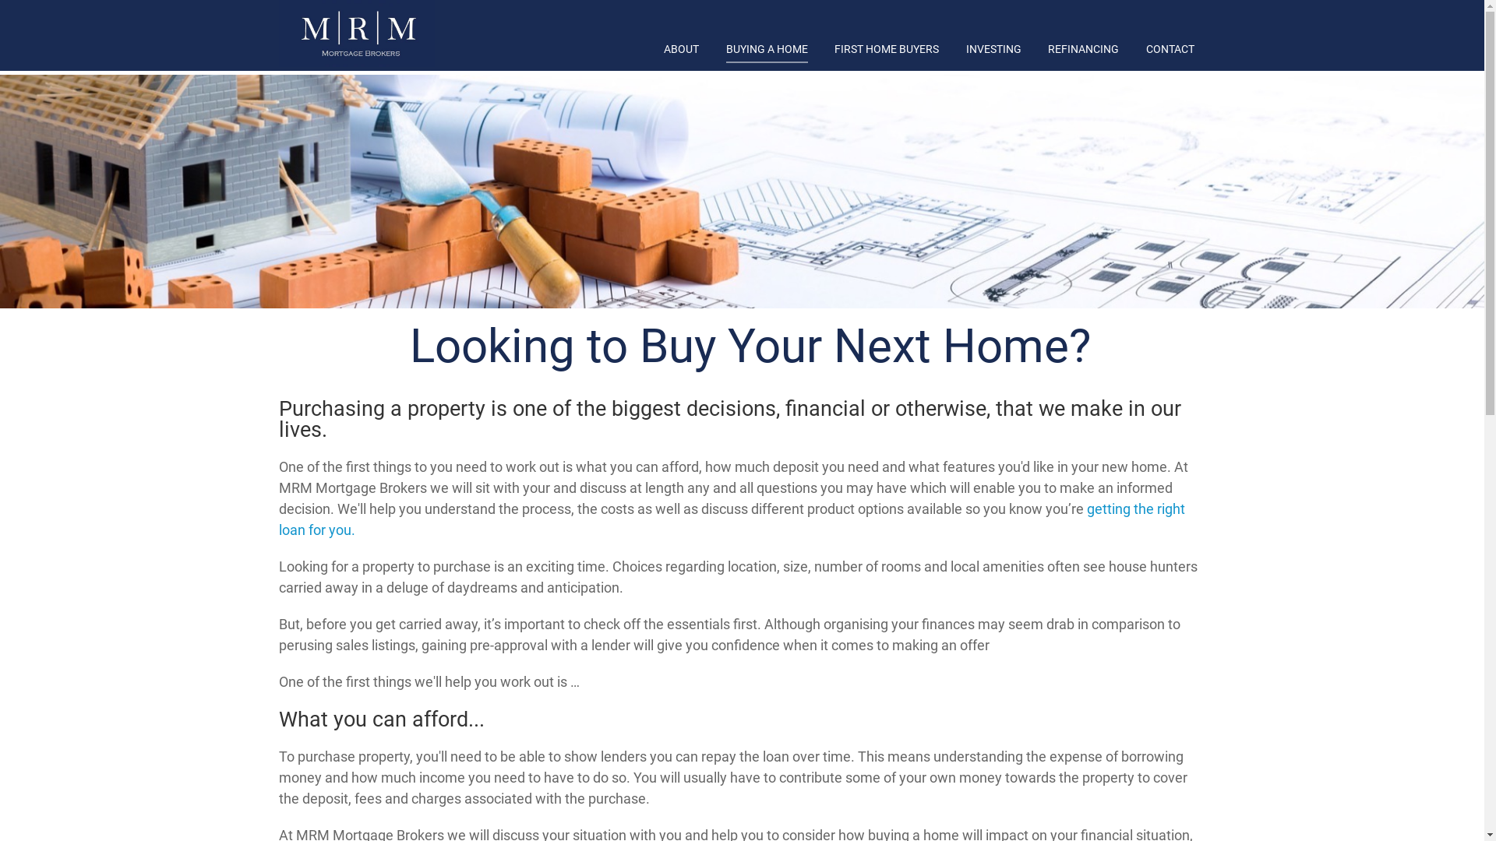 The width and height of the screenshot is (1496, 841). I want to click on BUYING A HOME, so click(767, 49).